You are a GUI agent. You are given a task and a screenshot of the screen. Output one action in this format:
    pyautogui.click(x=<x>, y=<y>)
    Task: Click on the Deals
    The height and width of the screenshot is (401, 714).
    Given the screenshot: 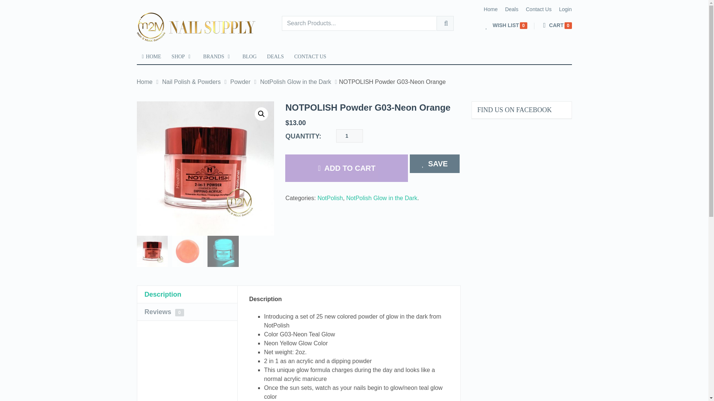 What is the action you would take?
    pyautogui.click(x=511, y=9)
    